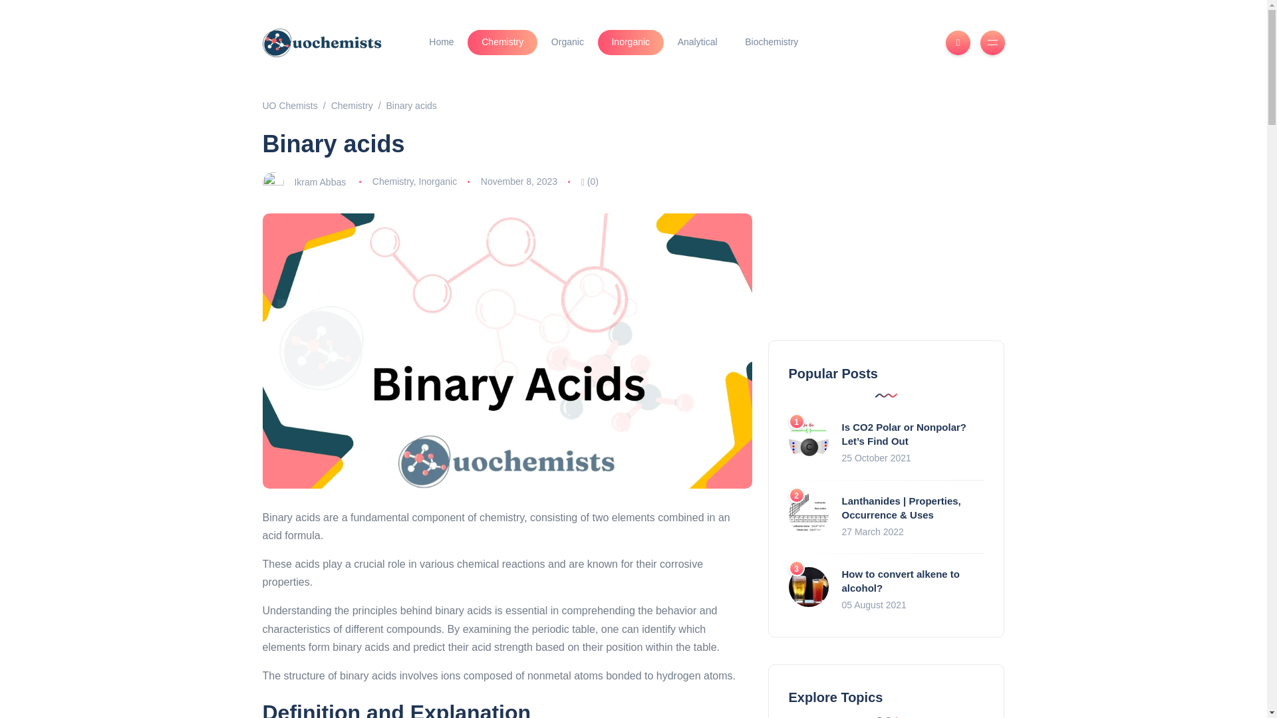  Describe the element at coordinates (289, 106) in the screenshot. I see `UO Chemists` at that location.